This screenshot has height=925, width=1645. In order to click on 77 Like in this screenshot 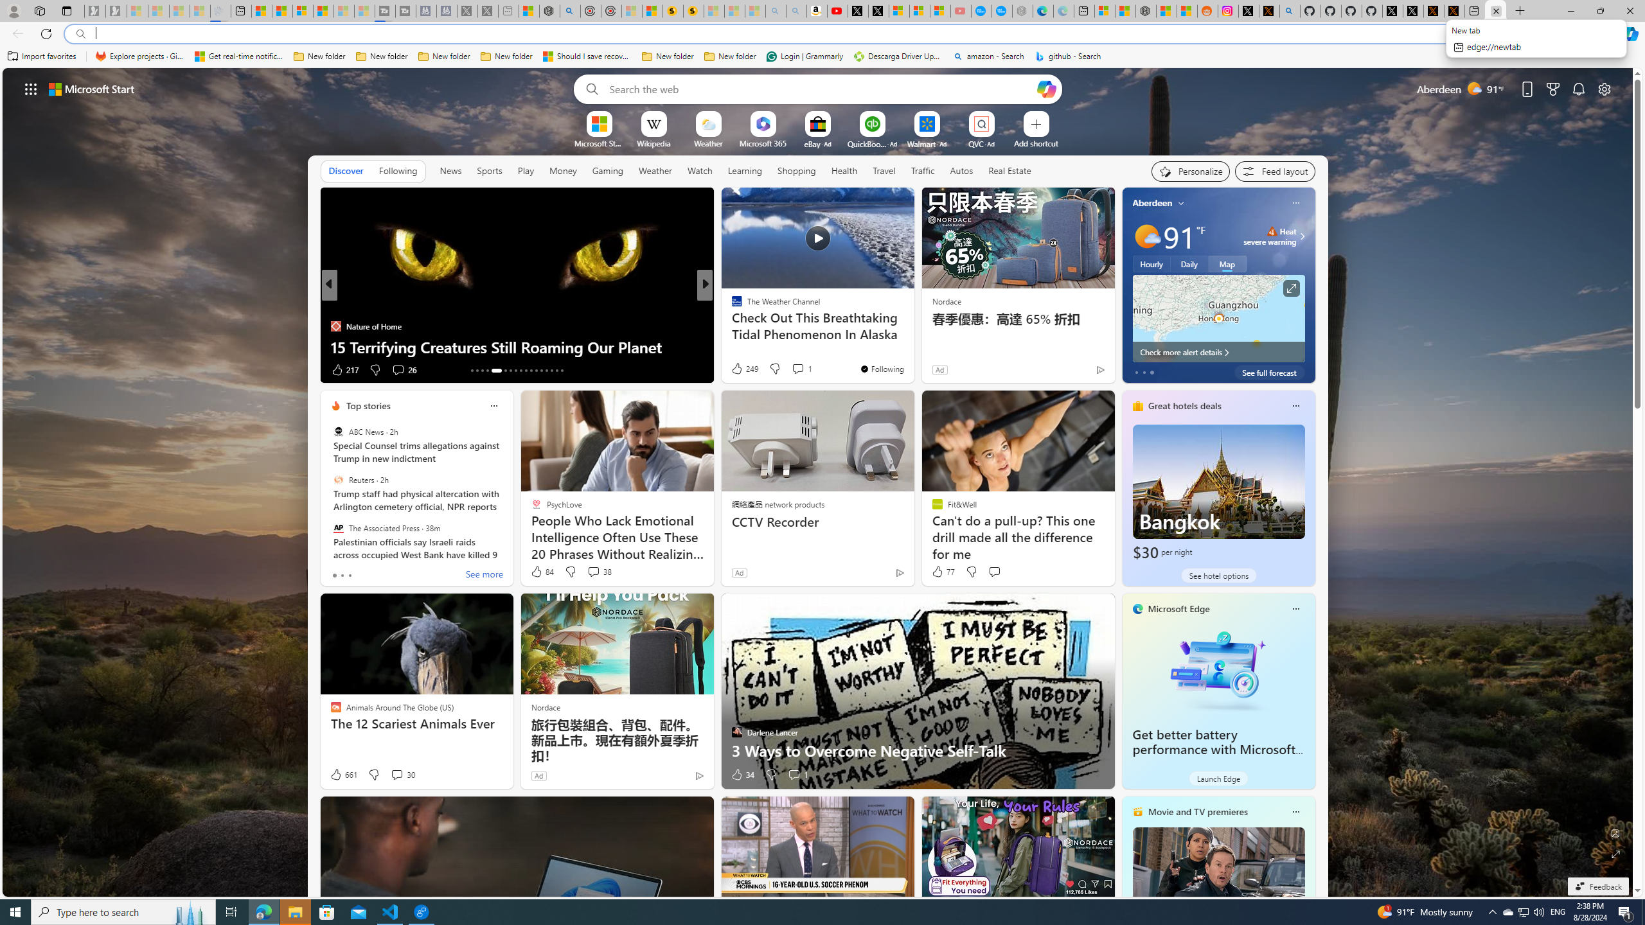, I will do `click(942, 572)`.